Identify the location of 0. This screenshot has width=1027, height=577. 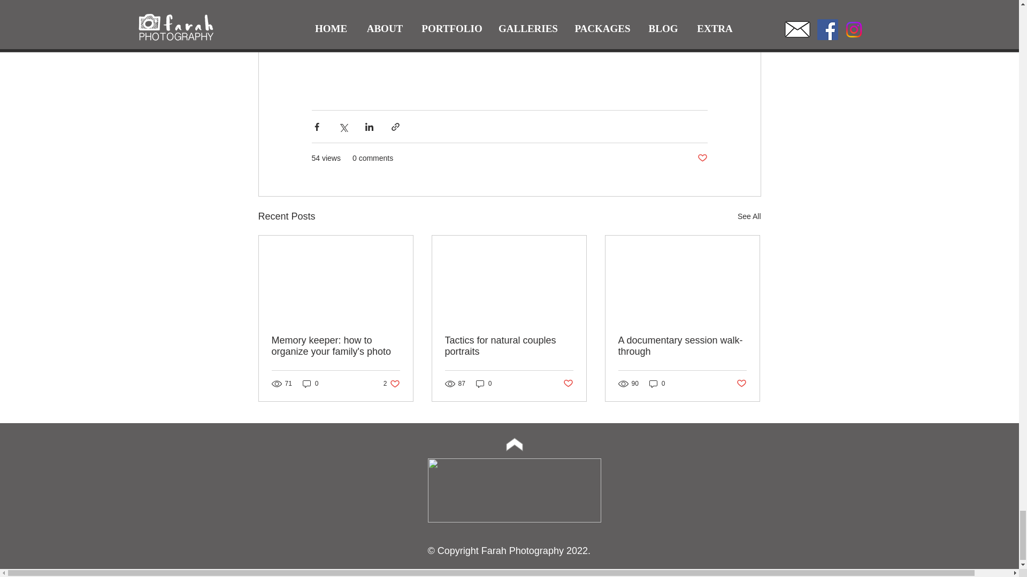
(484, 384).